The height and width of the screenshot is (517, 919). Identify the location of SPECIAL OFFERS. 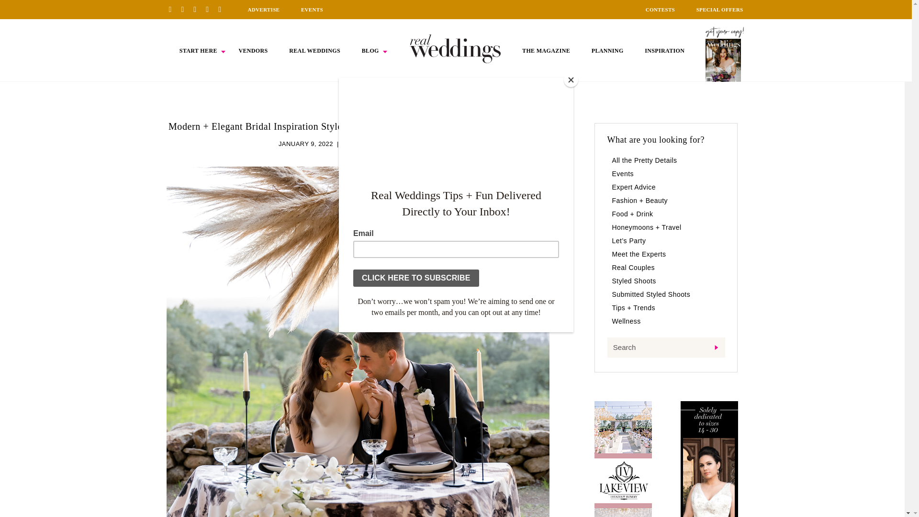
(720, 10).